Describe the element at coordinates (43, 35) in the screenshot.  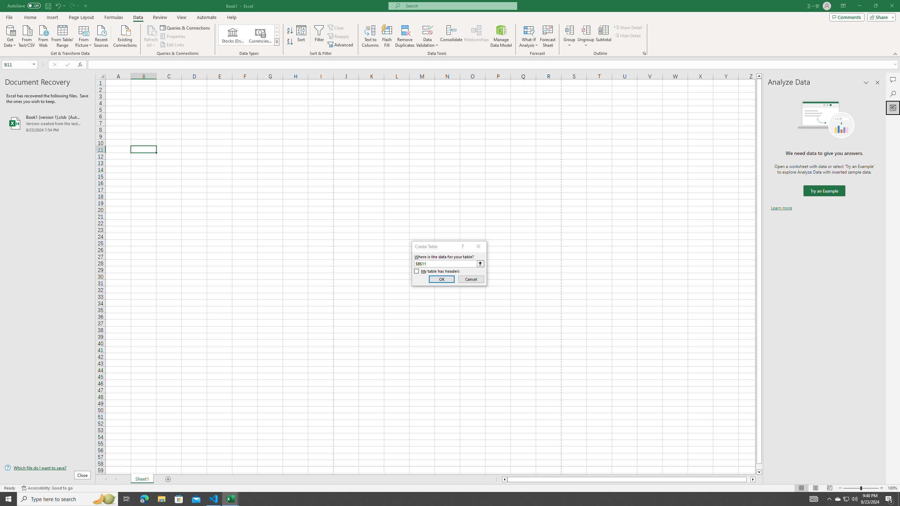
I see `From Web` at that location.